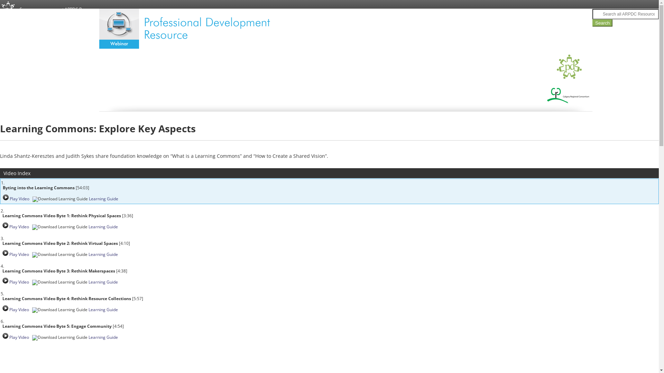 This screenshot has height=373, width=664. What do you see at coordinates (103, 227) in the screenshot?
I see `Learning Guide` at bounding box center [103, 227].